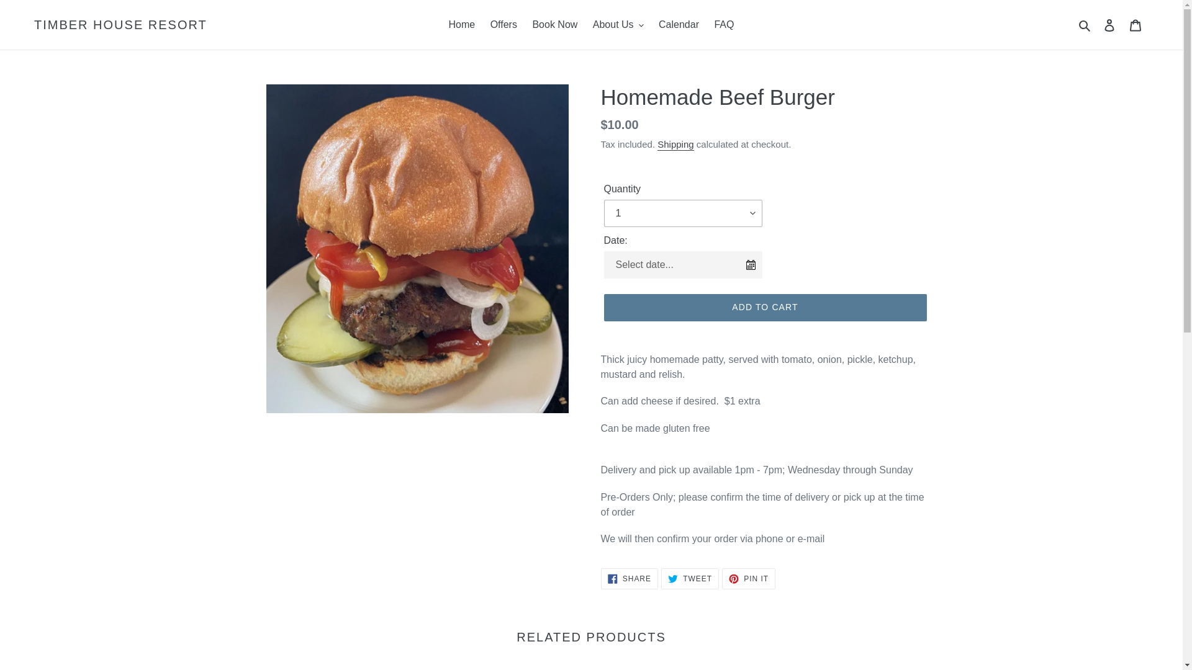  What do you see at coordinates (1109, 25) in the screenshot?
I see `Log in` at bounding box center [1109, 25].